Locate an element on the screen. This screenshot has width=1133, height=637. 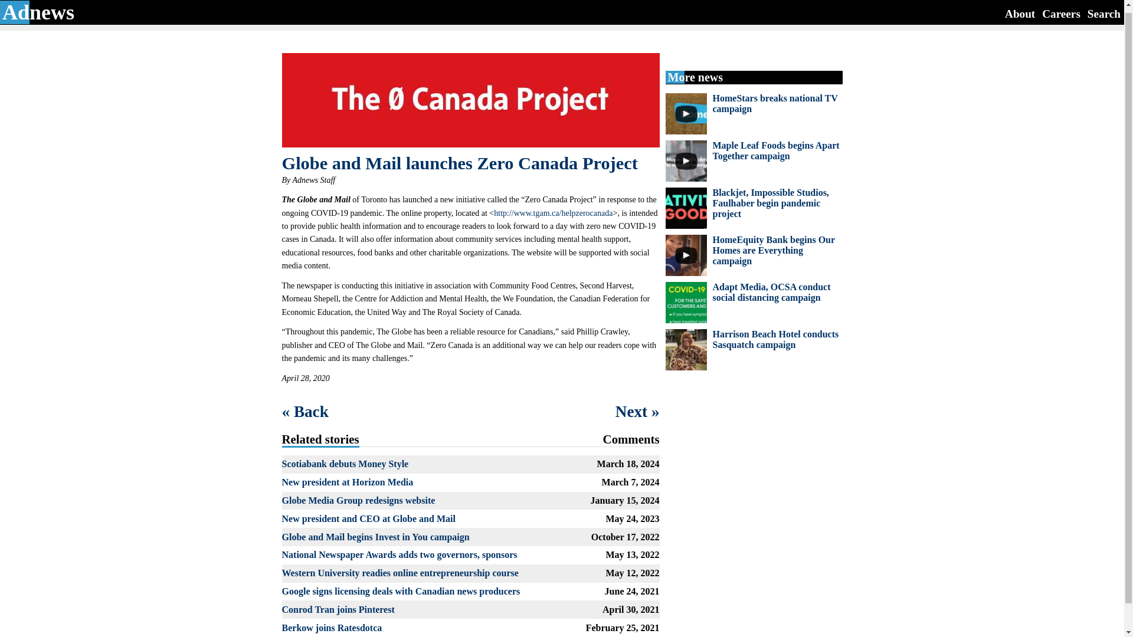
Scotiabank debuts Money Style is located at coordinates (346, 464).